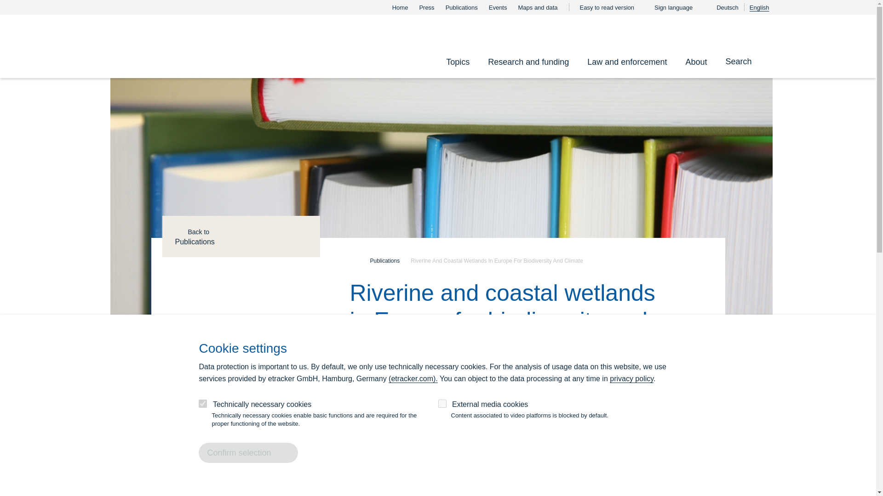 This screenshot has width=883, height=496. I want to click on Confirm selection, so click(248, 453).